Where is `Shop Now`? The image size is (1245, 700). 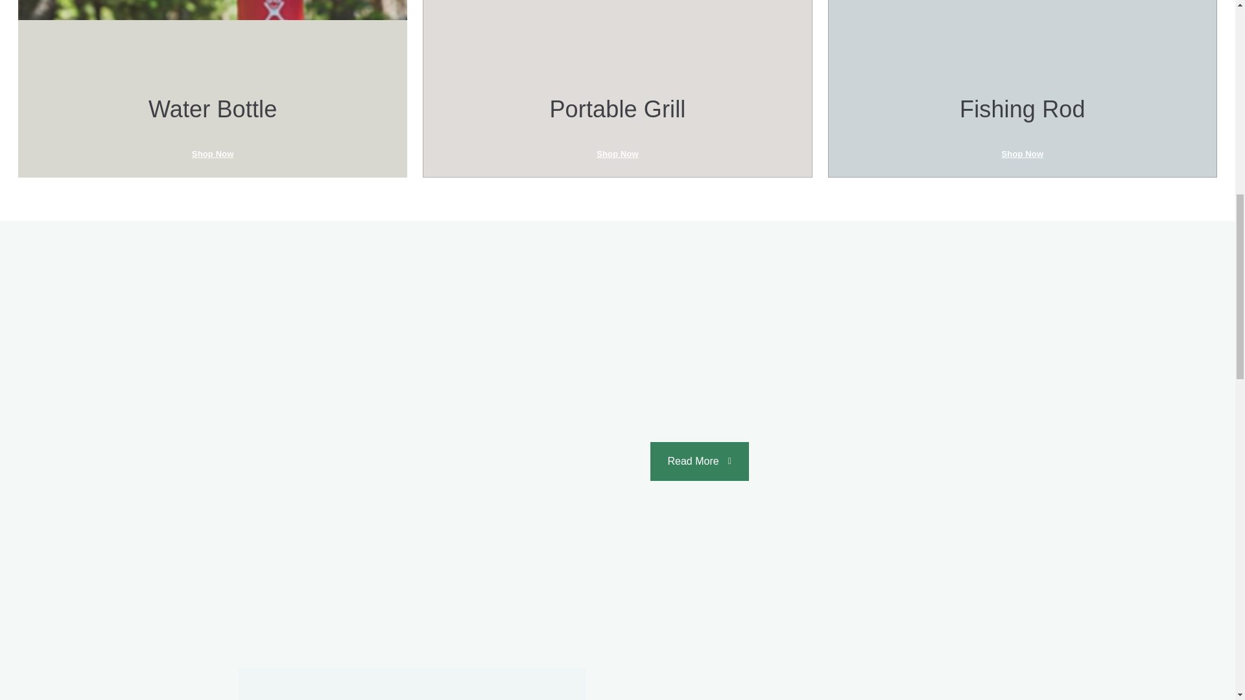 Shop Now is located at coordinates (1022, 154).